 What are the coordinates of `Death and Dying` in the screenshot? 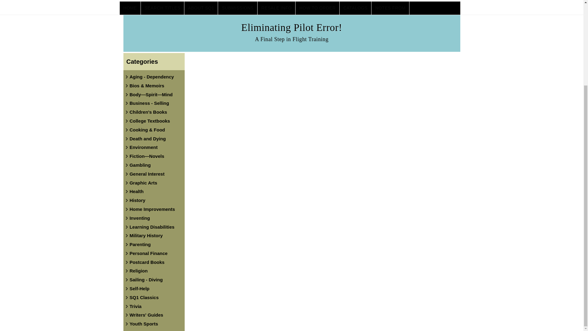 It's located at (148, 139).